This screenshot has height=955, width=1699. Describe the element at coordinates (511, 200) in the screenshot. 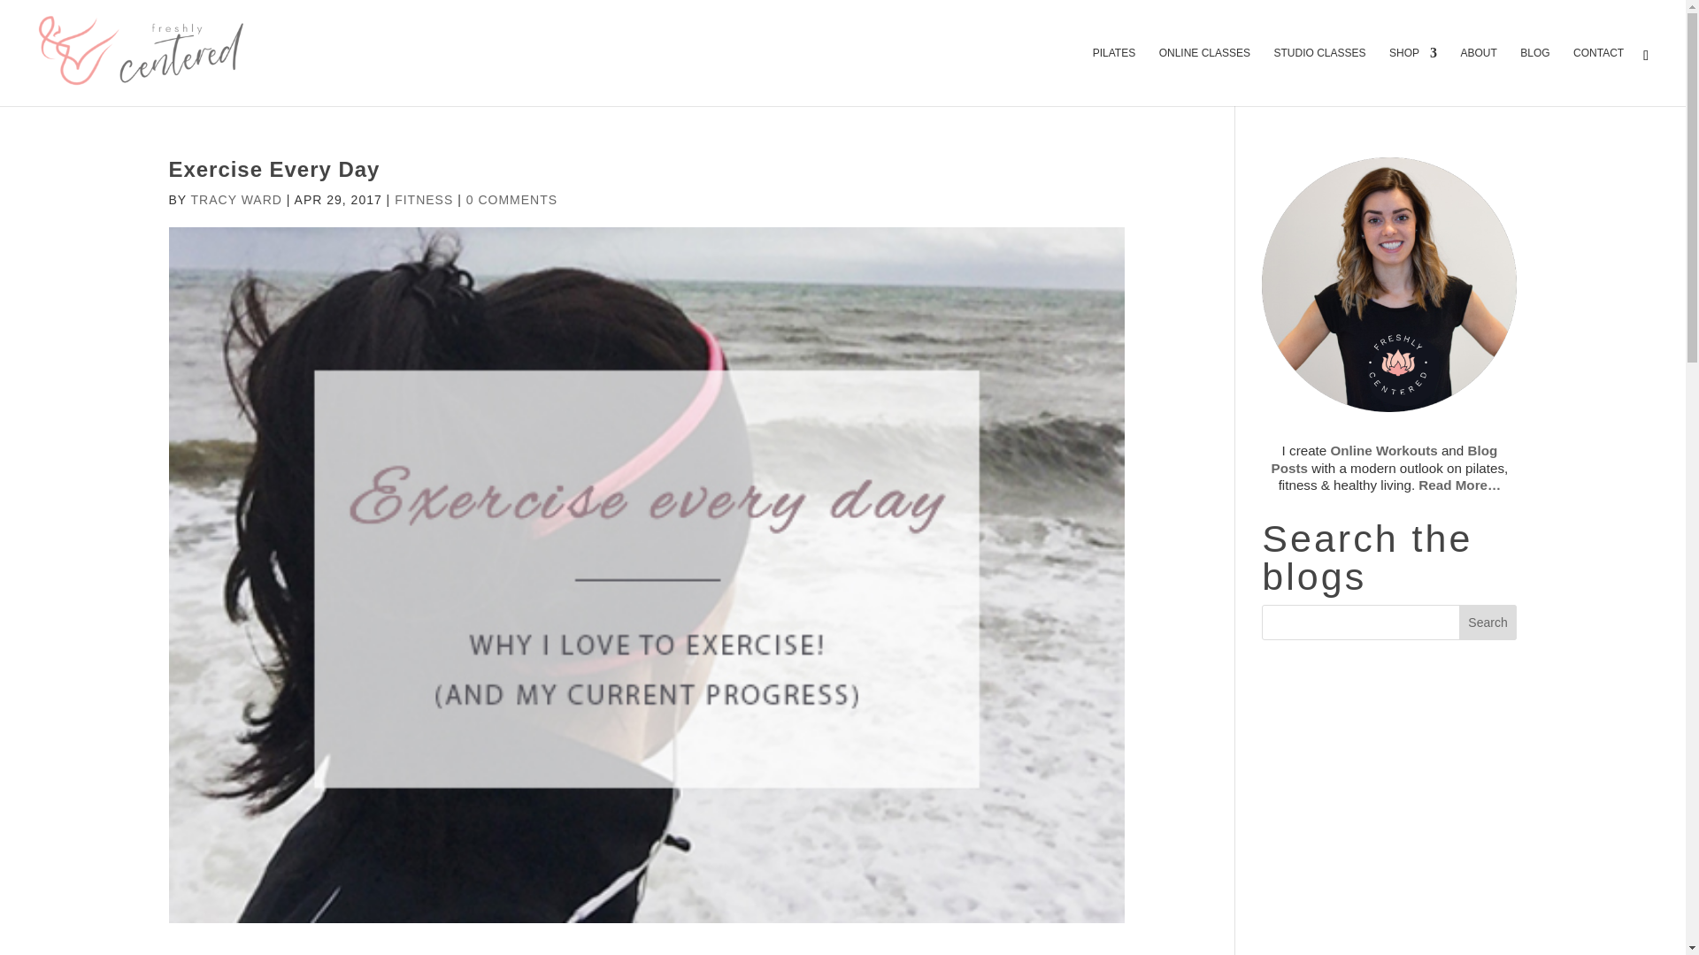

I see `0 COMMENTS` at that location.